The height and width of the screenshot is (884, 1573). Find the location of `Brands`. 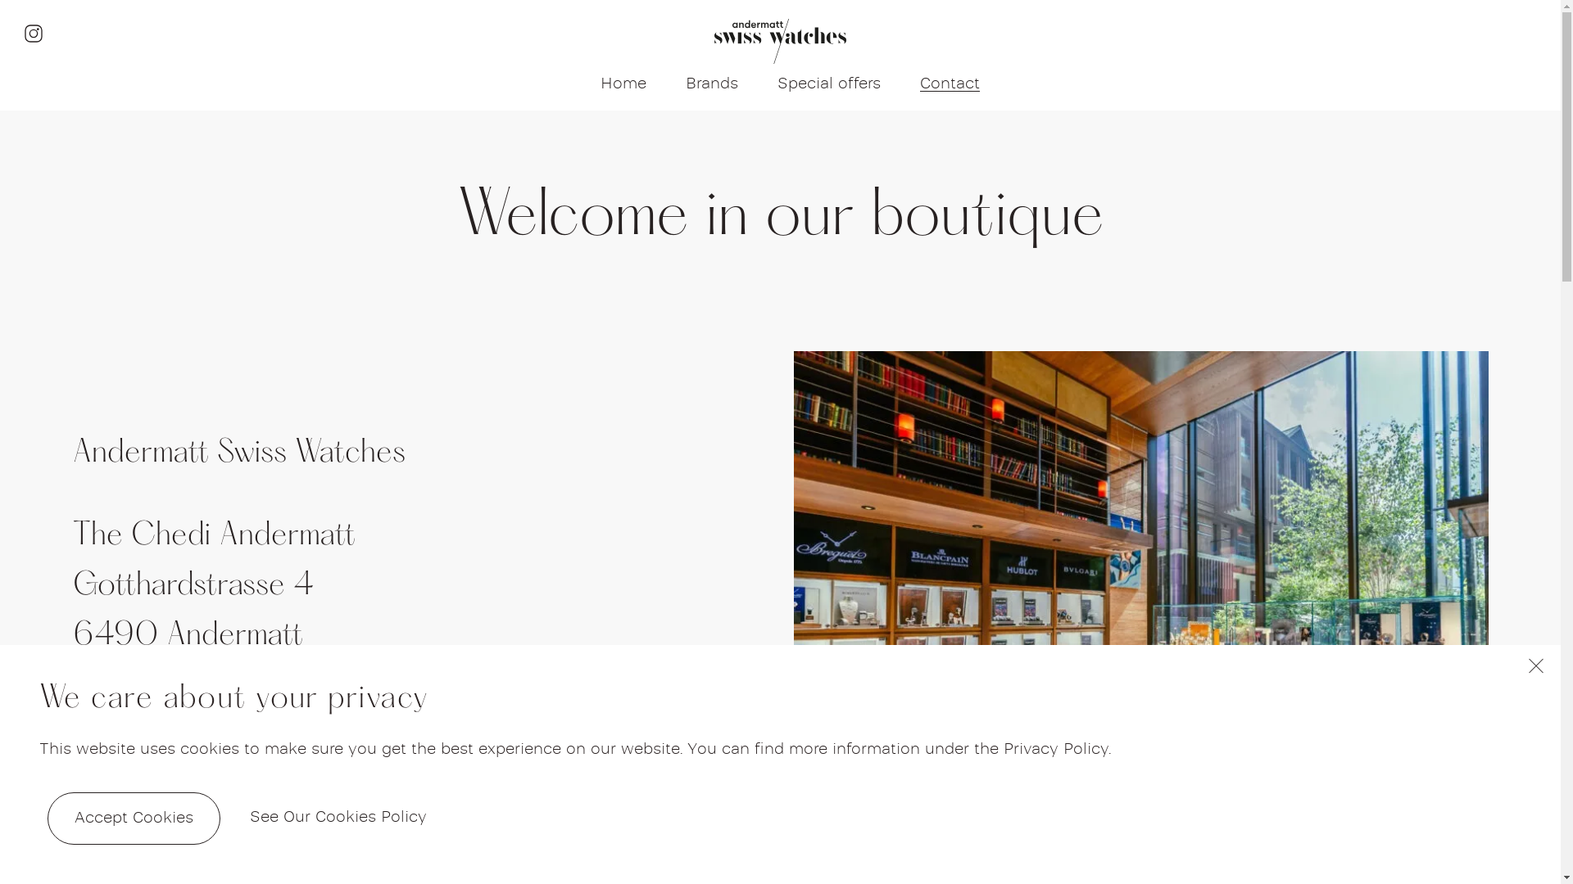

Brands is located at coordinates (712, 84).